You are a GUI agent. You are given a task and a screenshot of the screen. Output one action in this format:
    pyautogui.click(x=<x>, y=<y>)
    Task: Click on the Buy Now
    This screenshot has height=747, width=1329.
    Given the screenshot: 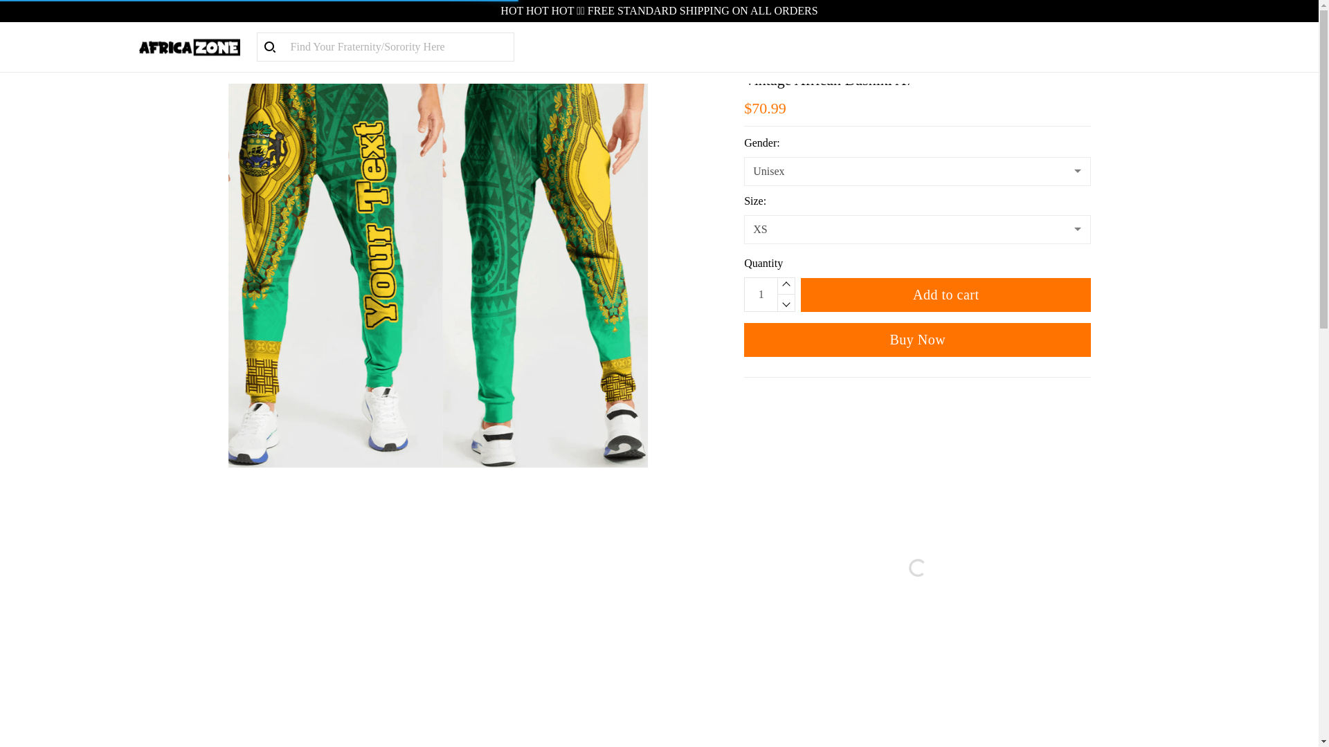 What is the action you would take?
    pyautogui.click(x=918, y=340)
    